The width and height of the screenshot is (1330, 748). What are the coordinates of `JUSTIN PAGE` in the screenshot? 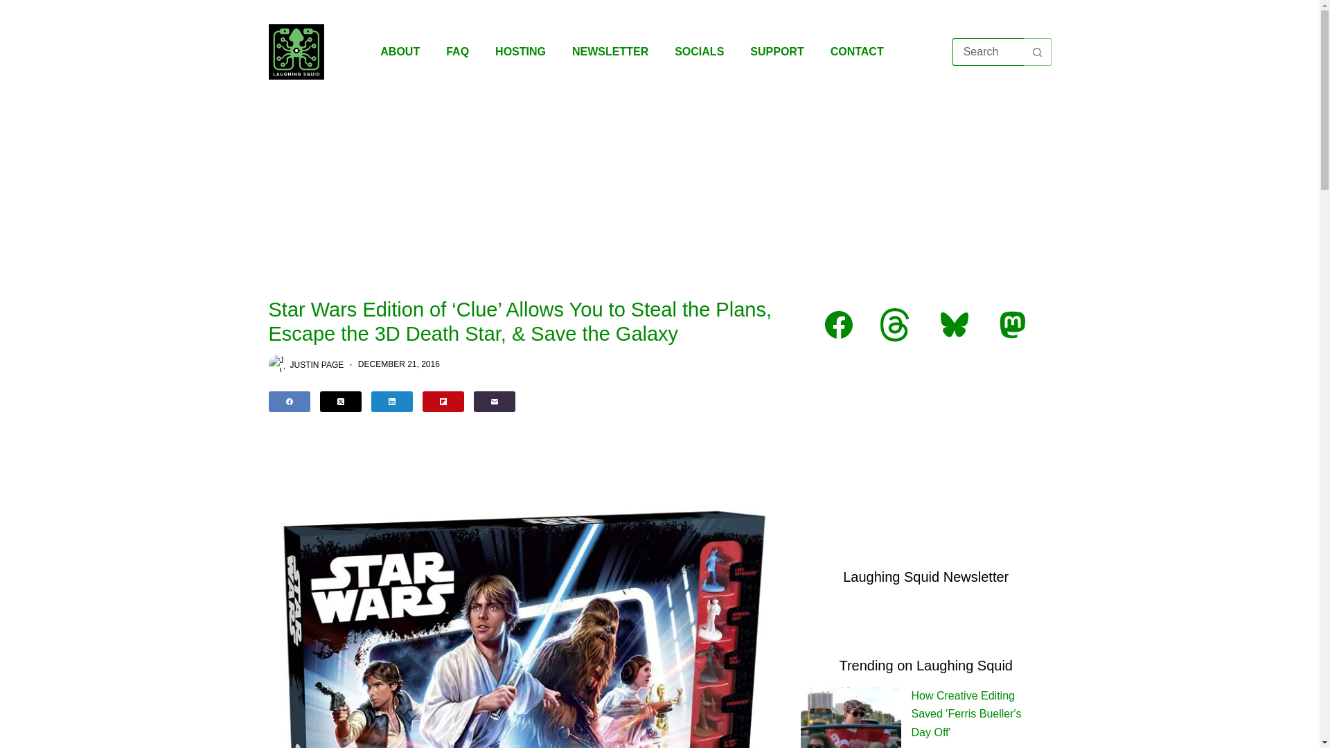 It's located at (316, 364).